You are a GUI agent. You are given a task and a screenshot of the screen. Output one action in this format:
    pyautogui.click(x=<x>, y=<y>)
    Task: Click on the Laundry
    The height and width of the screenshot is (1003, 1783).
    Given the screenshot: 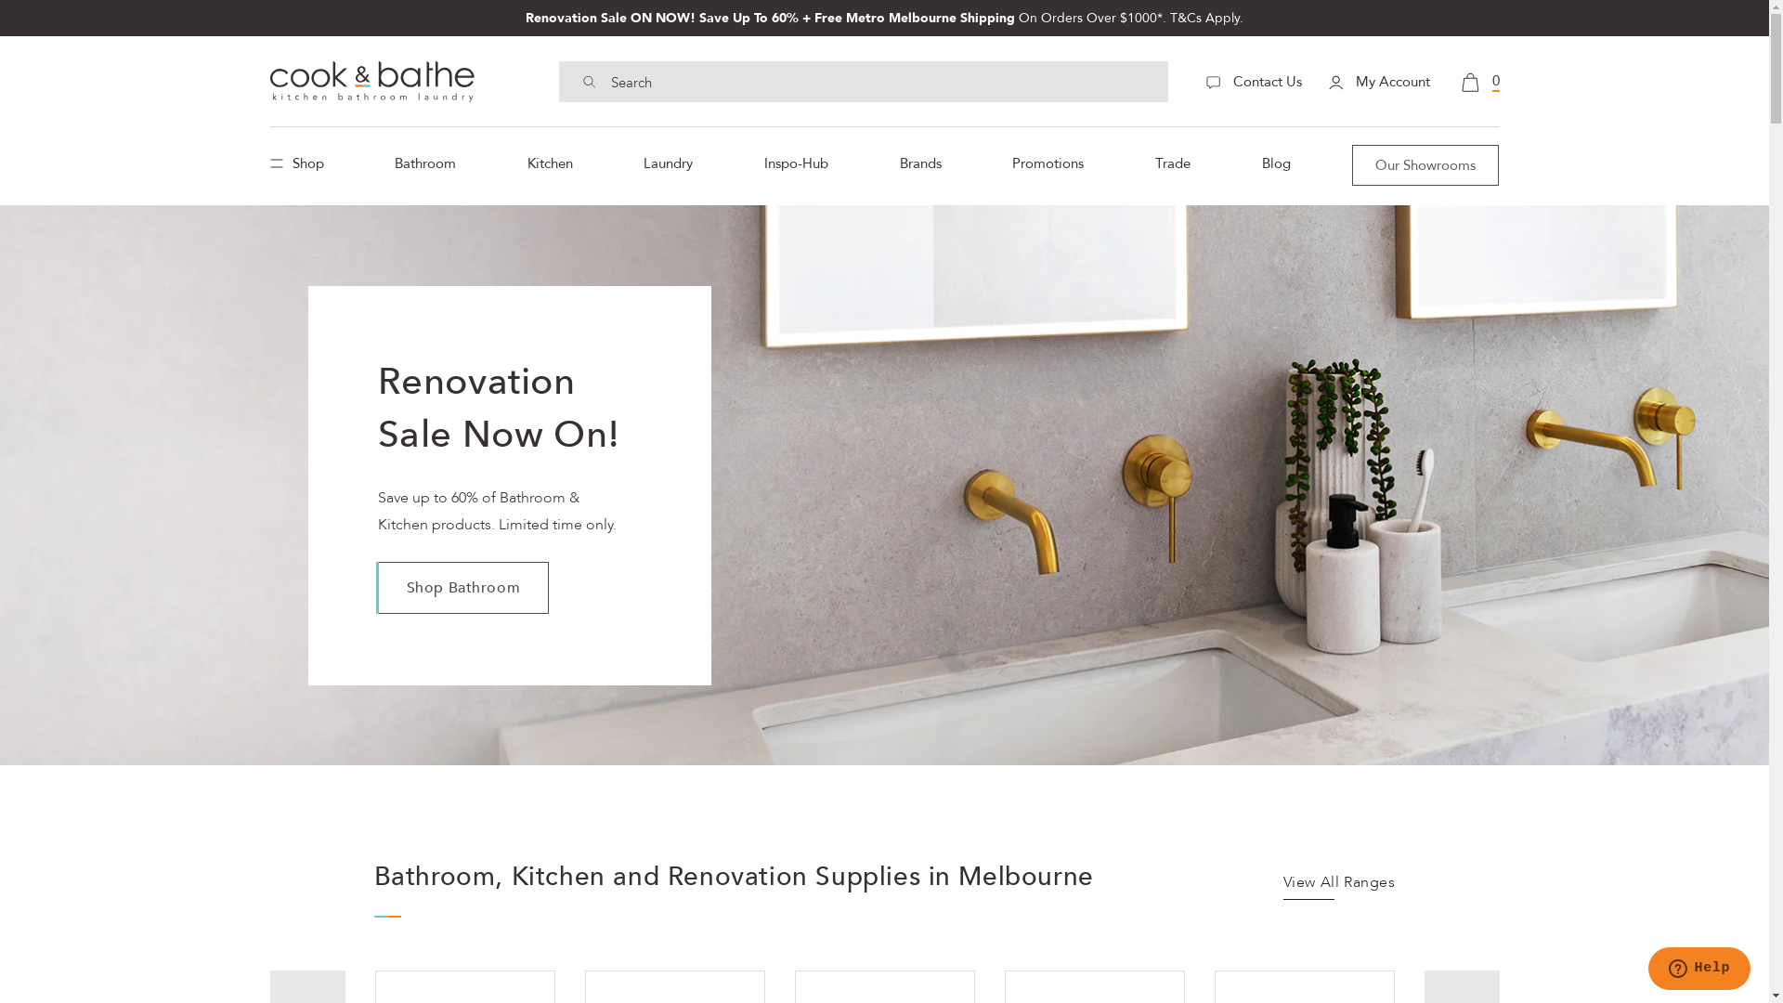 What is the action you would take?
    pyautogui.click(x=669, y=163)
    